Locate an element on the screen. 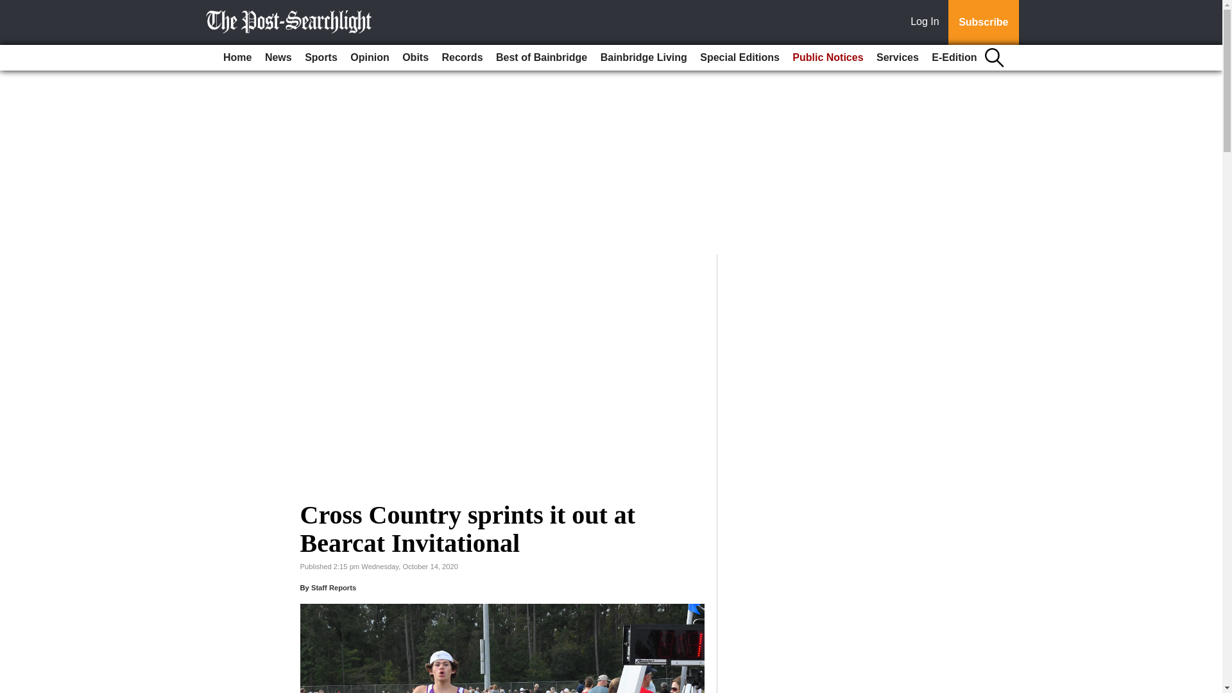  Sports is located at coordinates (321, 58).